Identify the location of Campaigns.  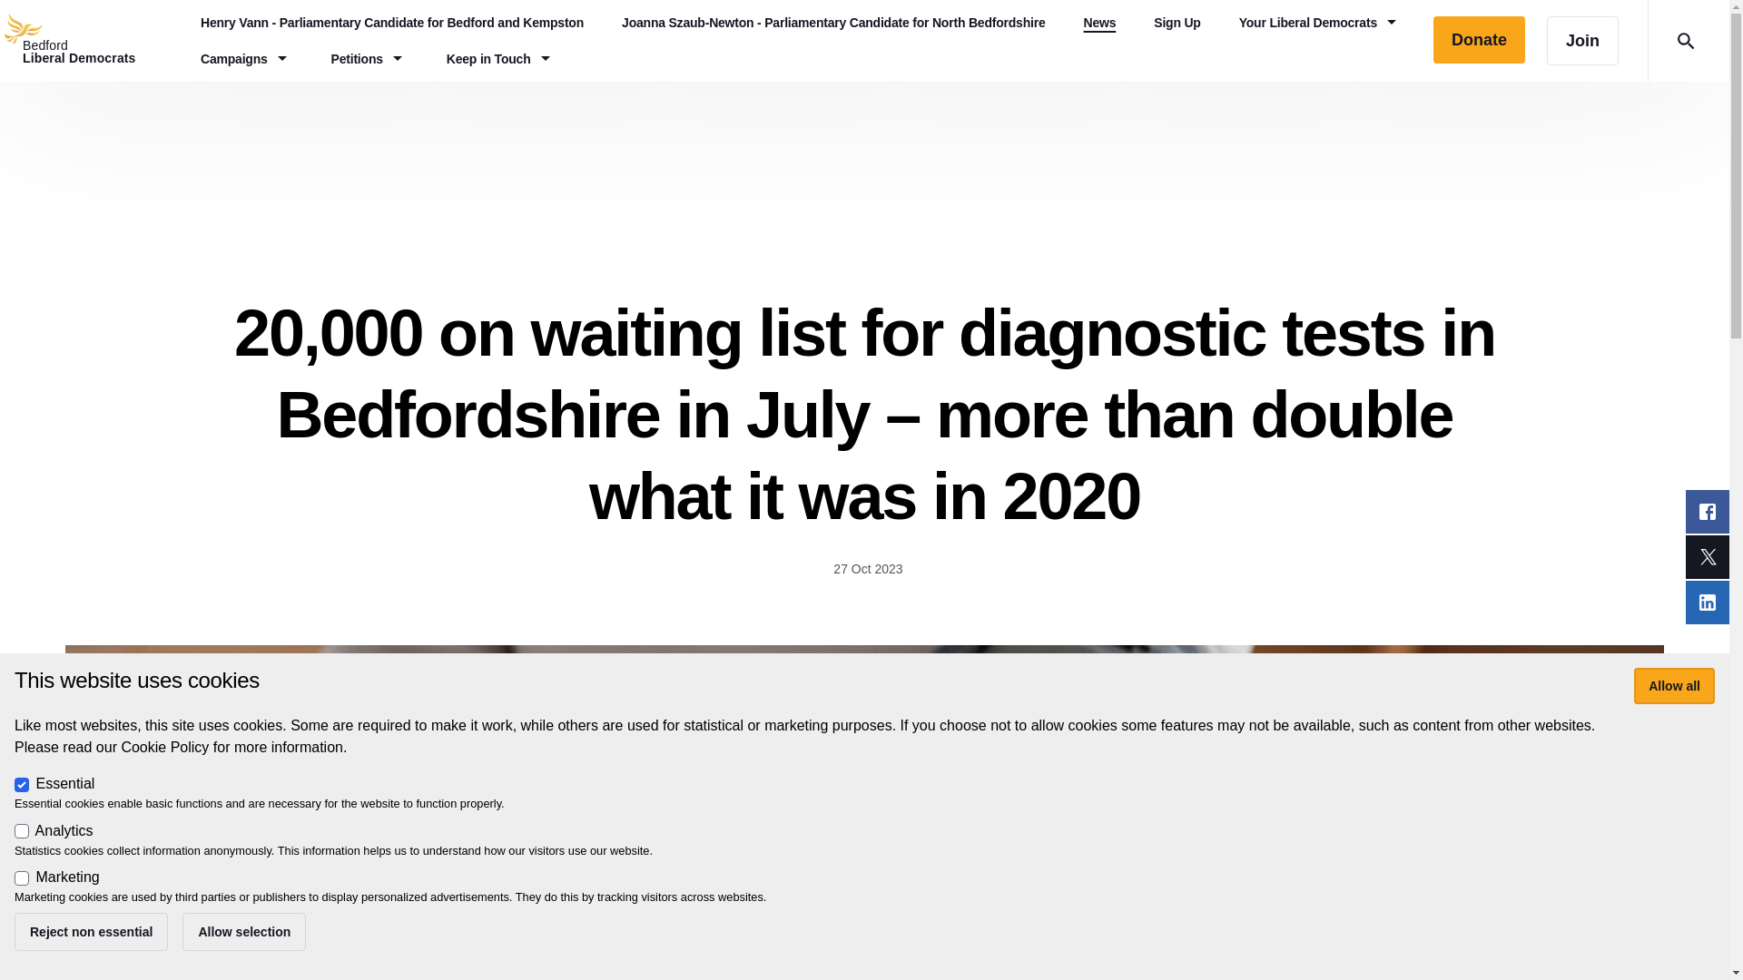
(246, 59).